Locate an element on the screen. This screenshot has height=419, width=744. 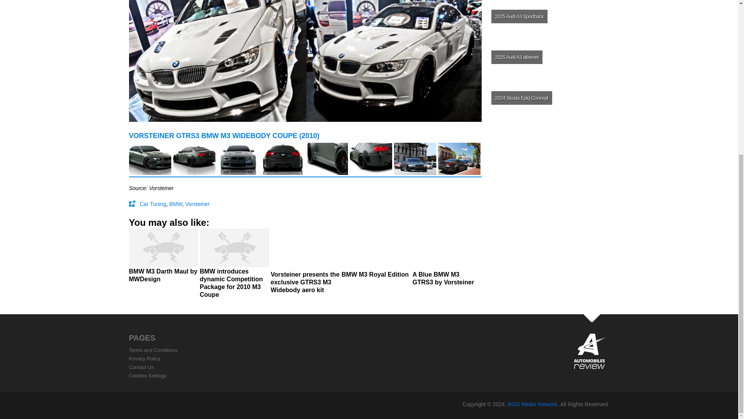
Skoda Epiq Concept is located at coordinates (549, 98).